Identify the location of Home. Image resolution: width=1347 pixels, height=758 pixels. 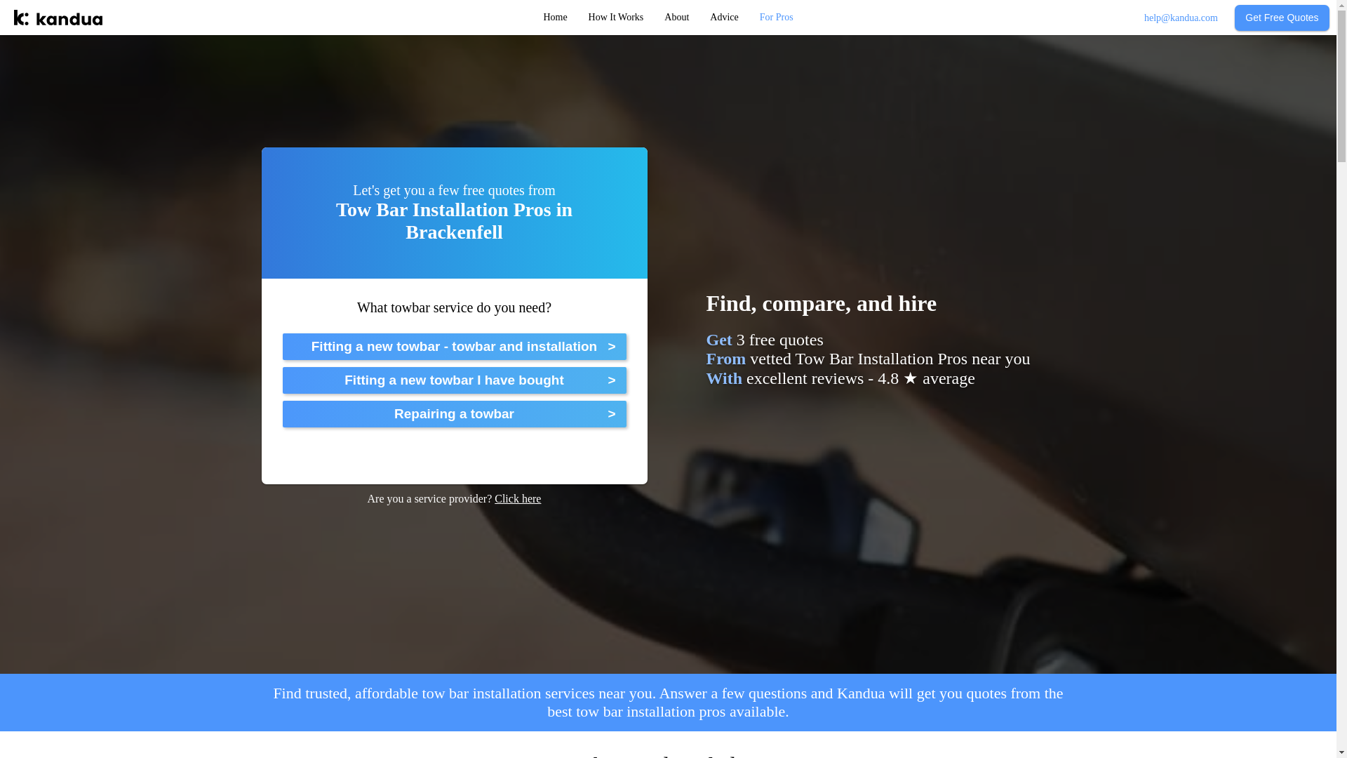
(554, 18).